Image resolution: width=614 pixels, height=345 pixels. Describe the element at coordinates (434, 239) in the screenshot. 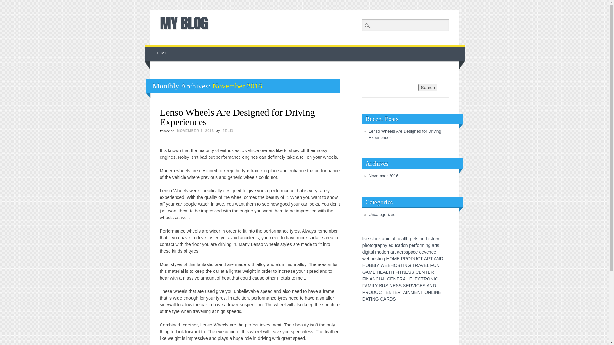

I see `o` at that location.